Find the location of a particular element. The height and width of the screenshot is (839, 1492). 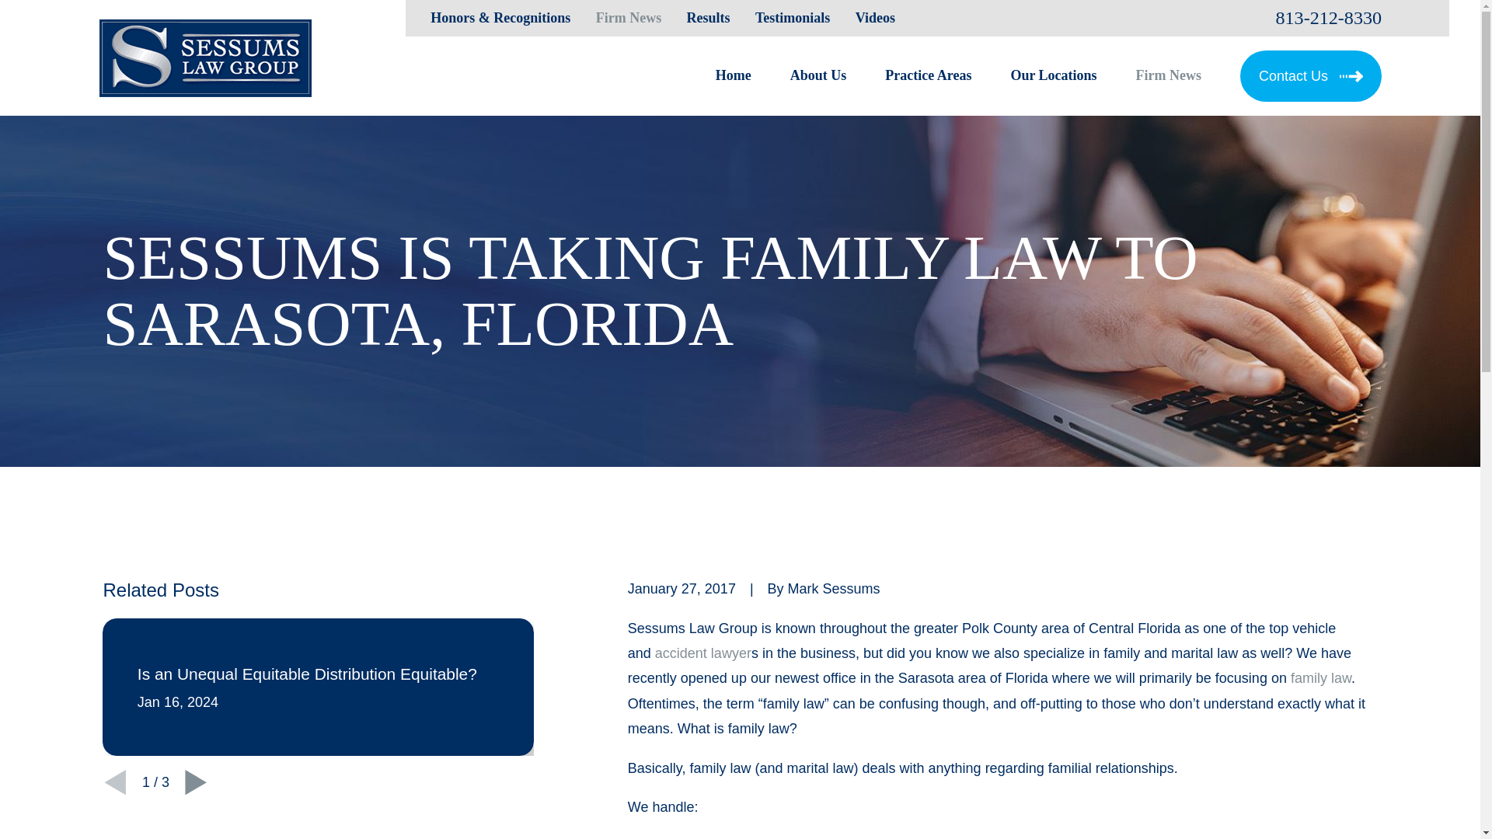

Results is located at coordinates (709, 17).